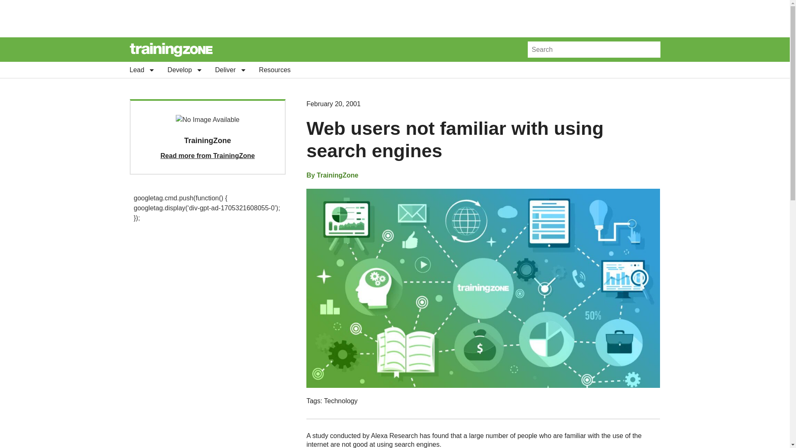  I want to click on By TrainingZone, so click(332, 175).